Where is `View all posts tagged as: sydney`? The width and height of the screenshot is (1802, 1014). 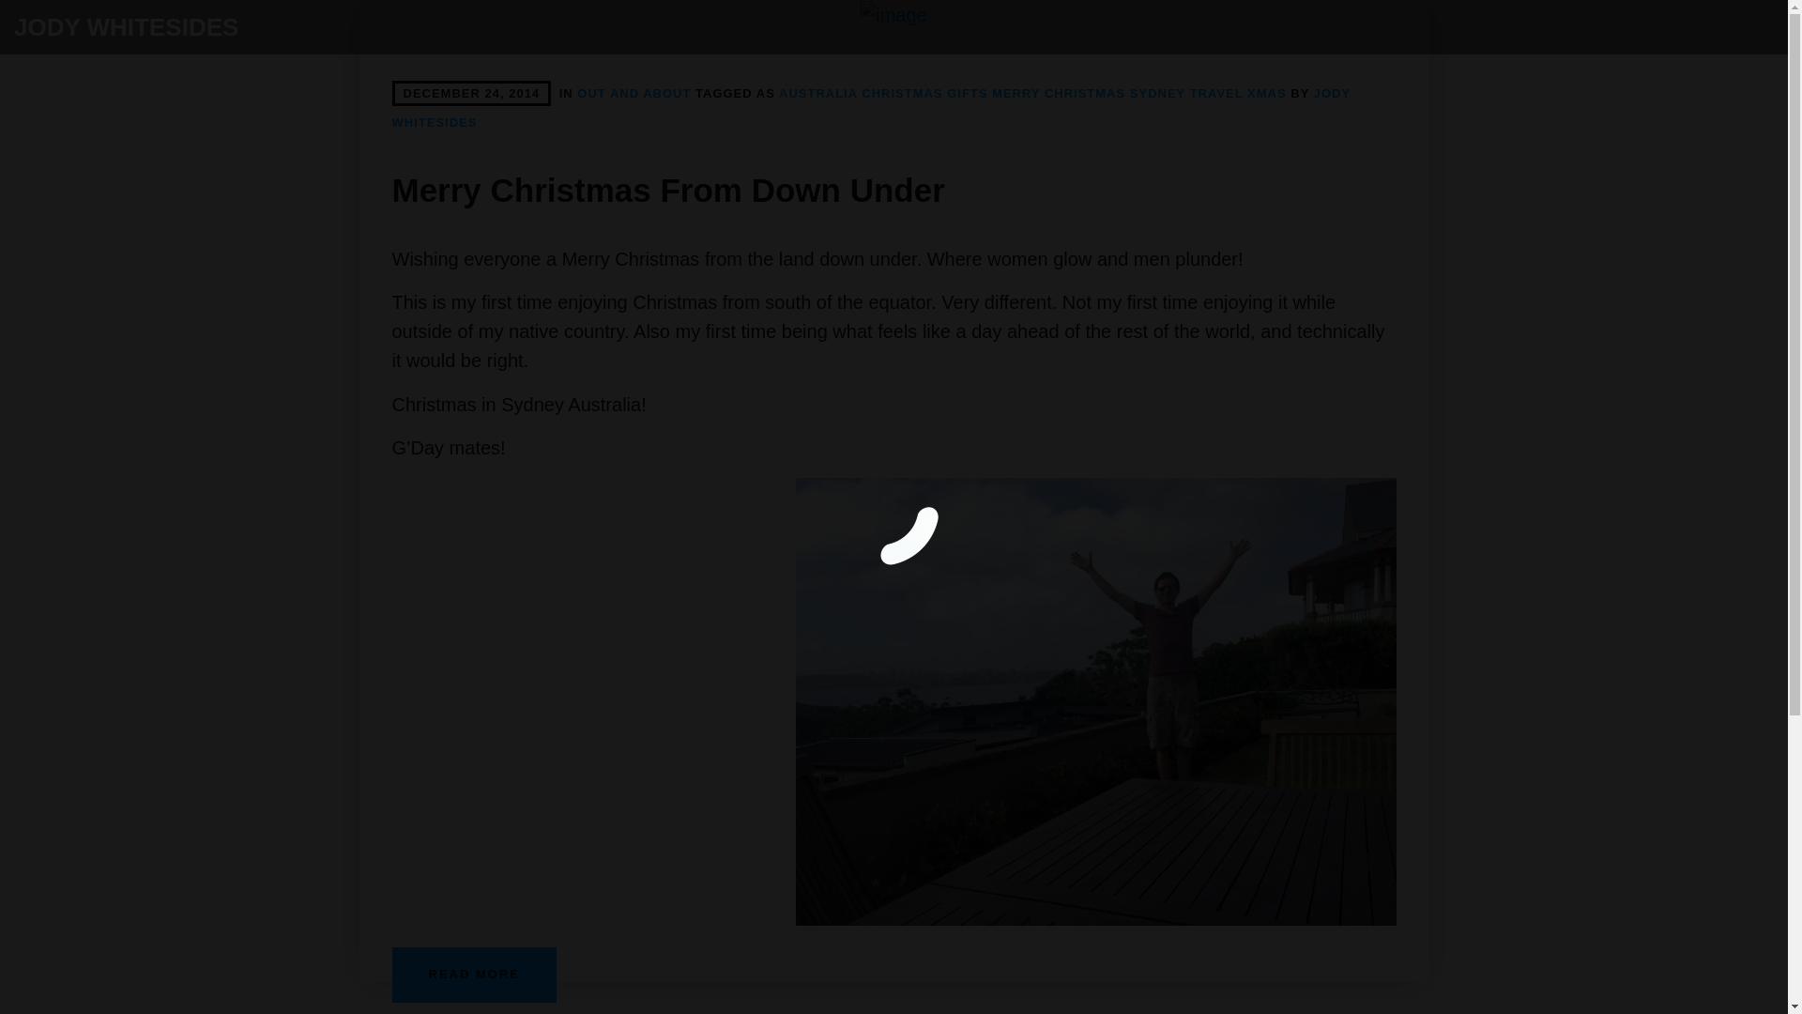 View all posts tagged as: sydney is located at coordinates (1157, 92).